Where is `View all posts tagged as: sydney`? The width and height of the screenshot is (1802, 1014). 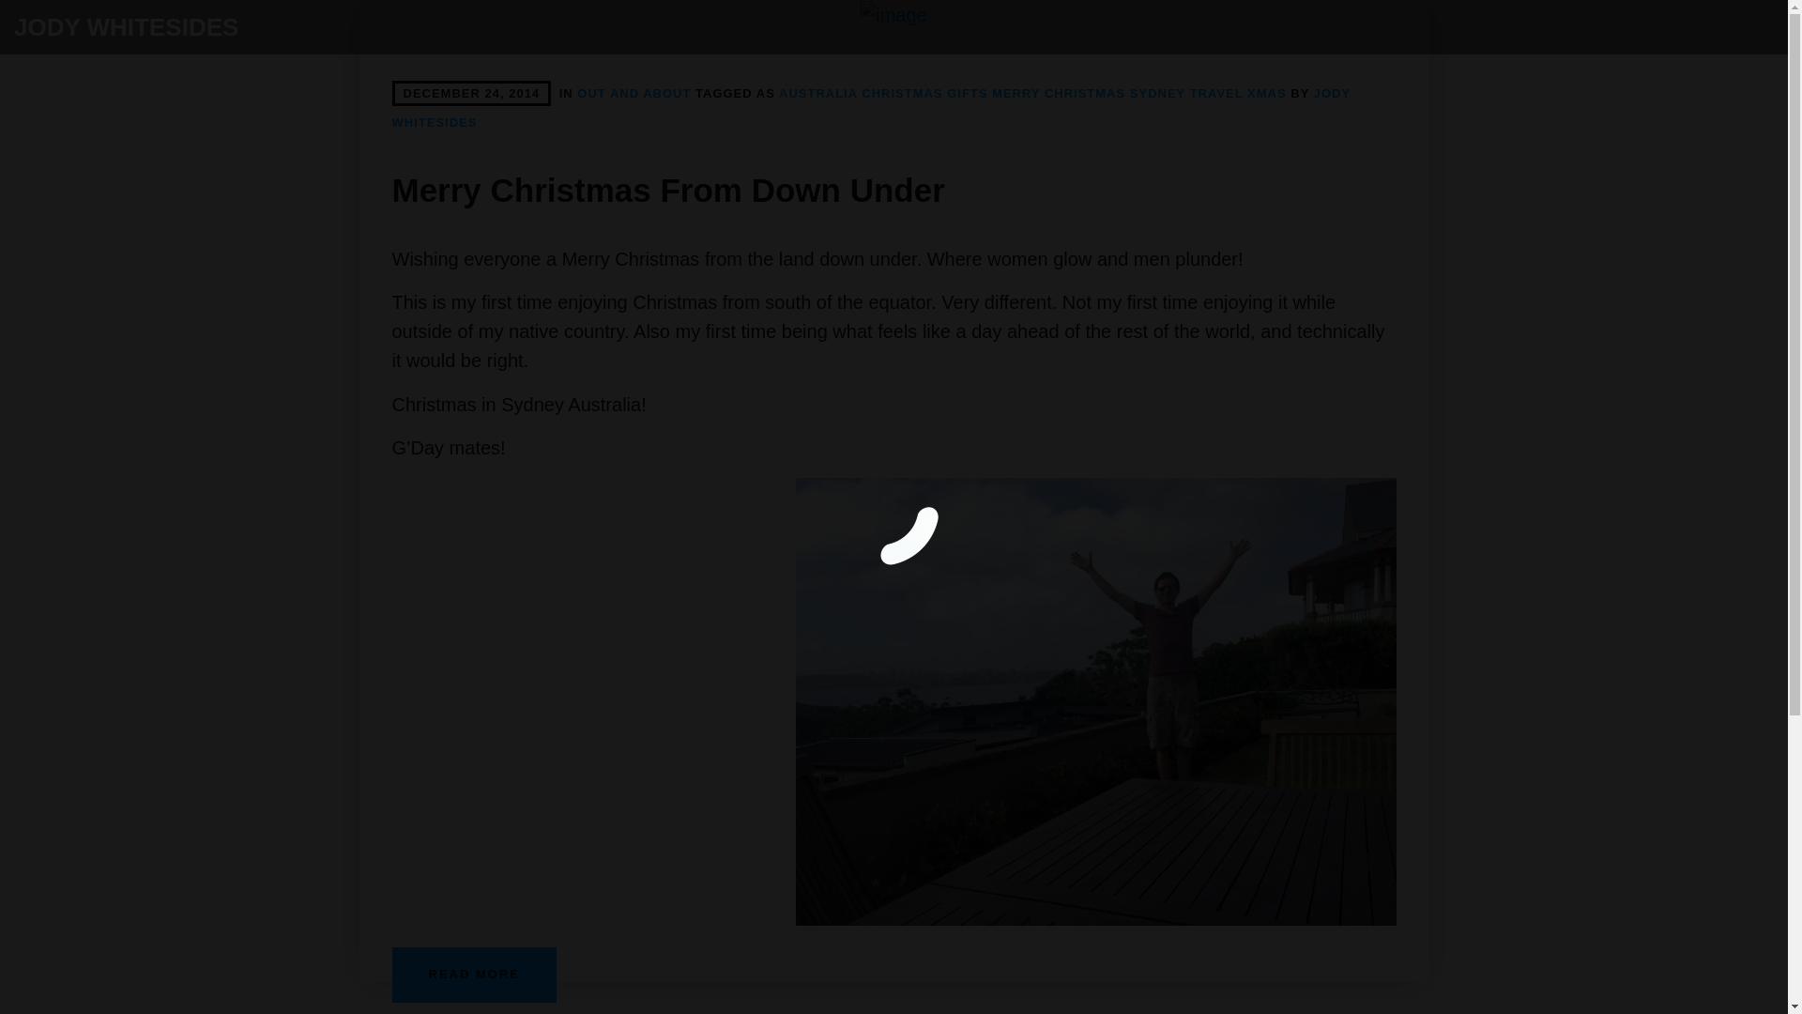 View all posts tagged as: sydney is located at coordinates (1157, 92).